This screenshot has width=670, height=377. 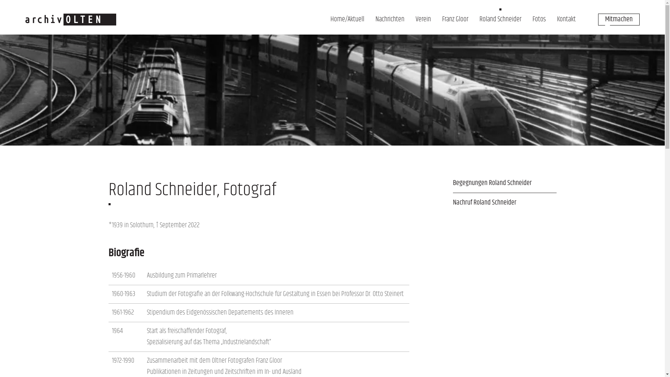 What do you see at coordinates (390, 20) in the screenshot?
I see `Nachrichten` at bounding box center [390, 20].